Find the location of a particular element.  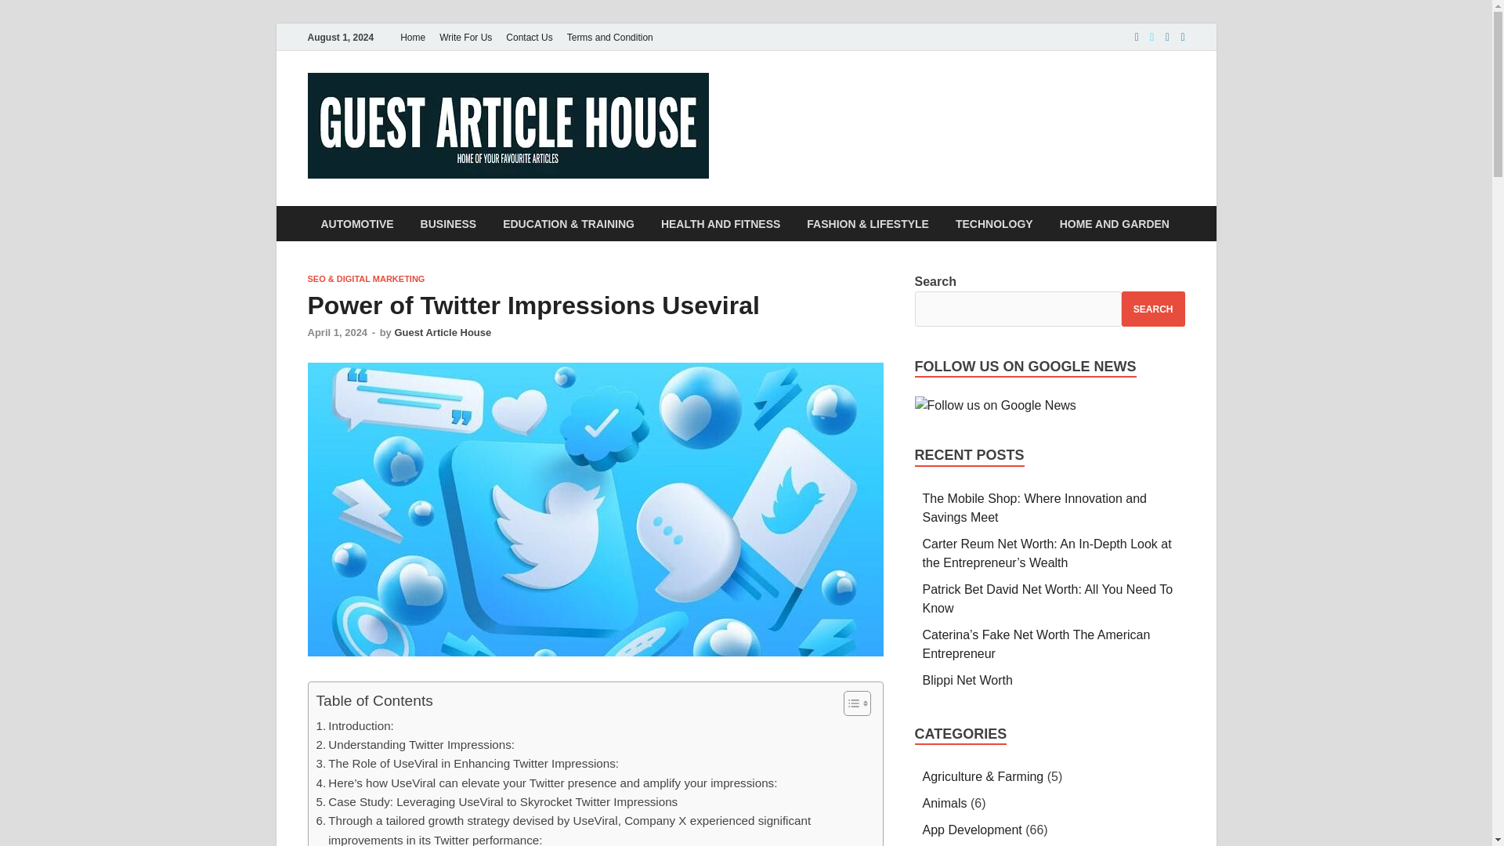

Contact Us is located at coordinates (530, 37).